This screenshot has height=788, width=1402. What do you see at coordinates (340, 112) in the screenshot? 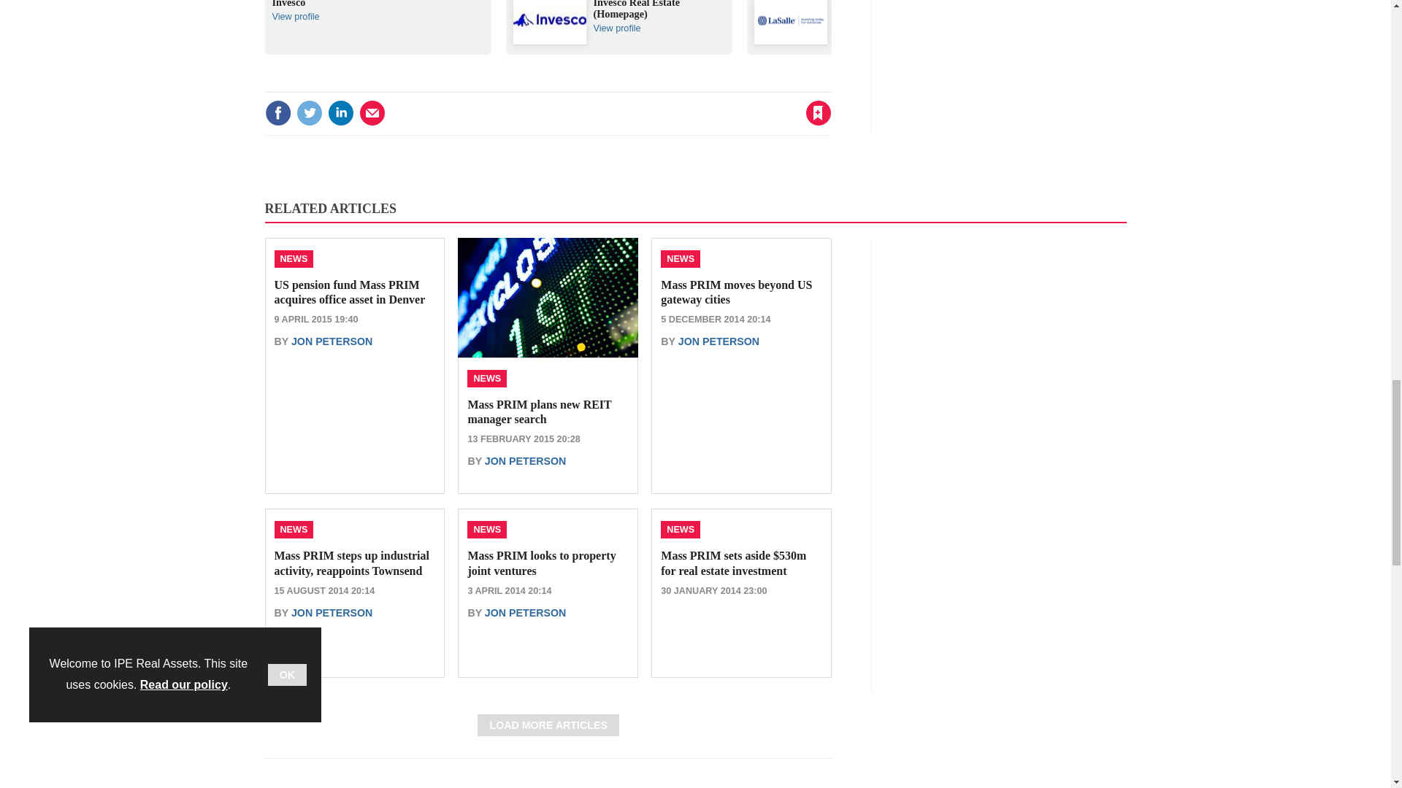
I see `Share this on Linked in` at bounding box center [340, 112].